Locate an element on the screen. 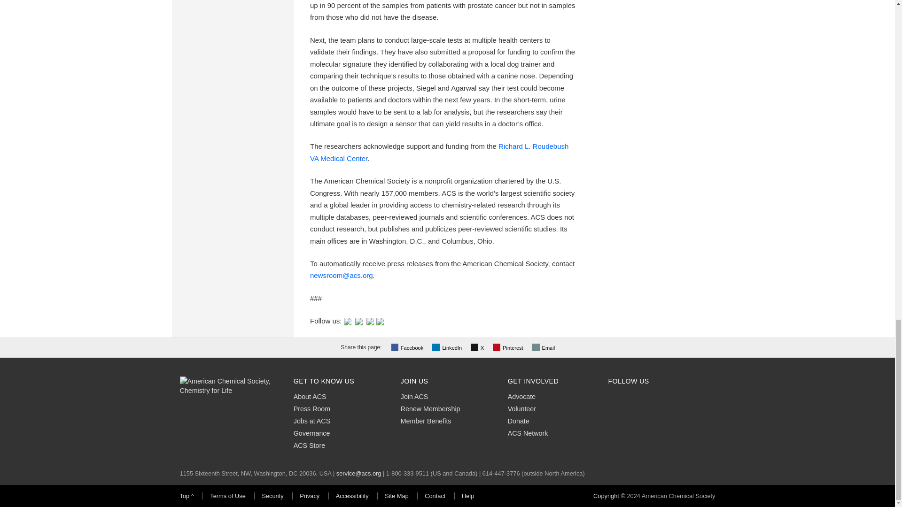  ACS on Instagram is located at coordinates (380, 321).